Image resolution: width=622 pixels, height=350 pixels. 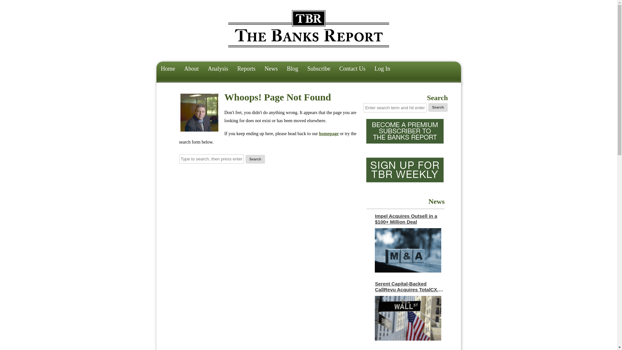 I want to click on About, so click(x=191, y=69).